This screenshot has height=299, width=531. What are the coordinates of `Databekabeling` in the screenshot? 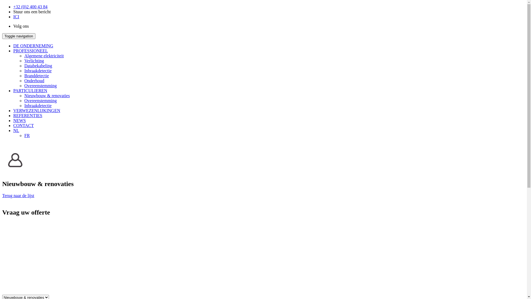 It's located at (38, 66).